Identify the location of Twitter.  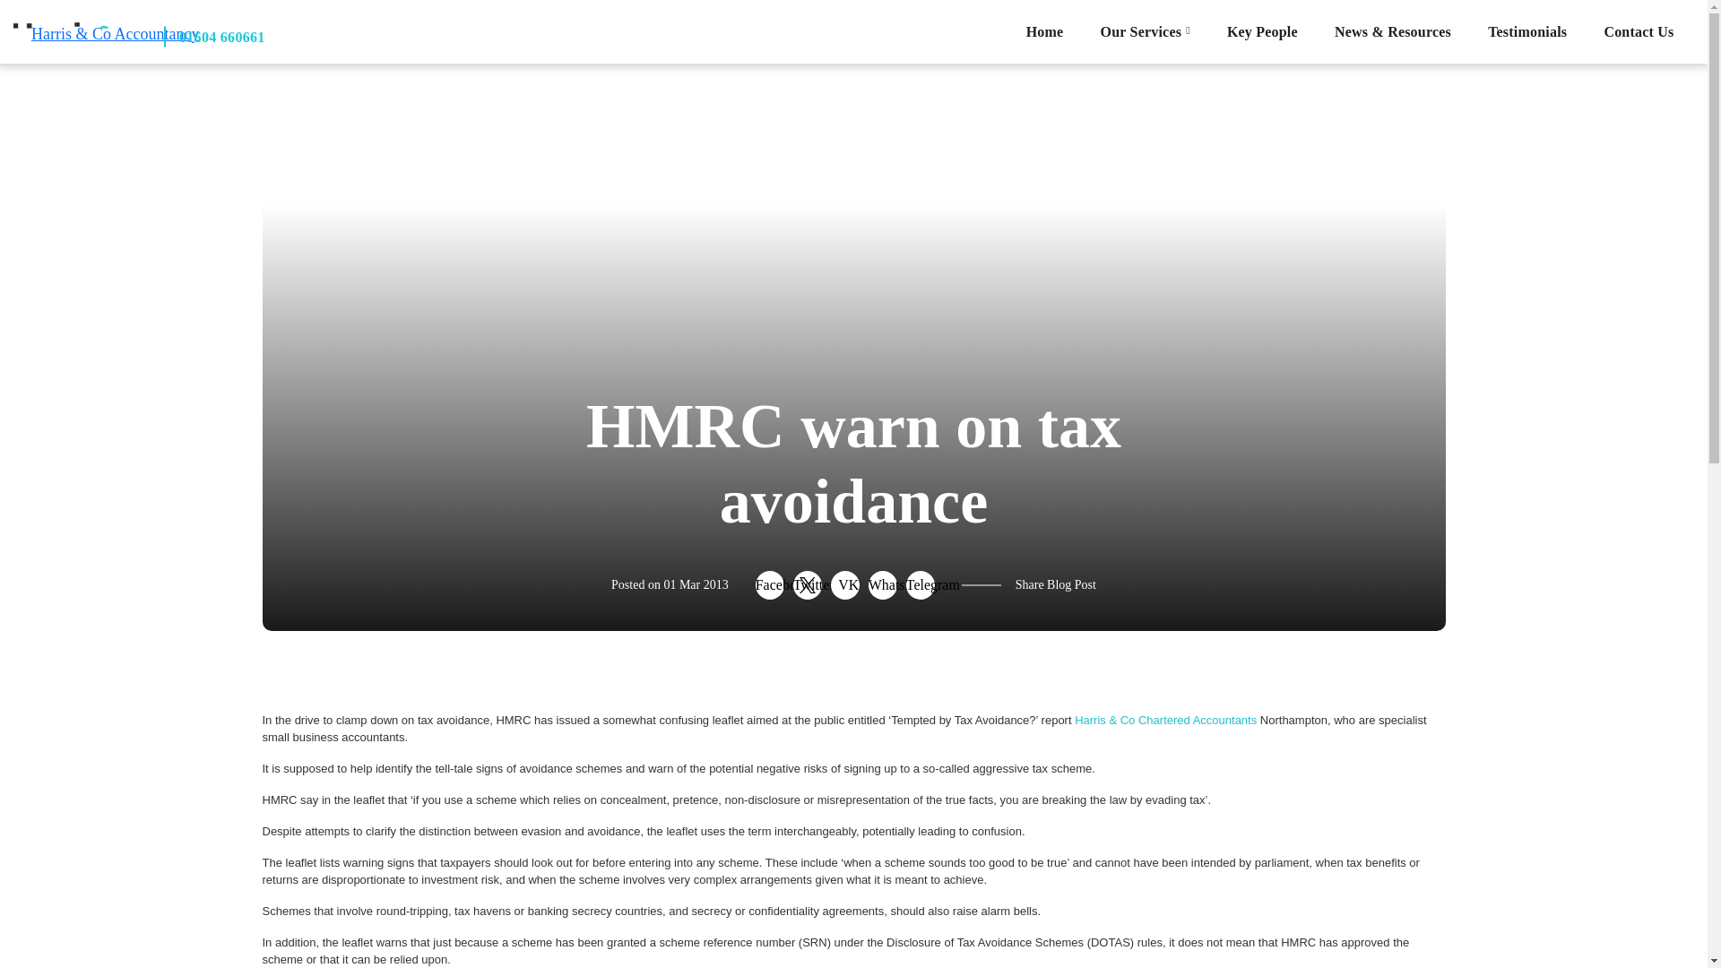
(808, 584).